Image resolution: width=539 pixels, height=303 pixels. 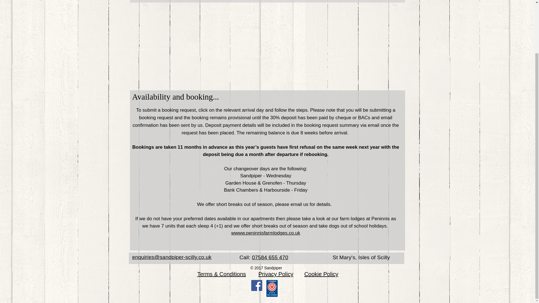 I want to click on wwww.peninnisfarmlodges.co.uk, so click(x=266, y=233).